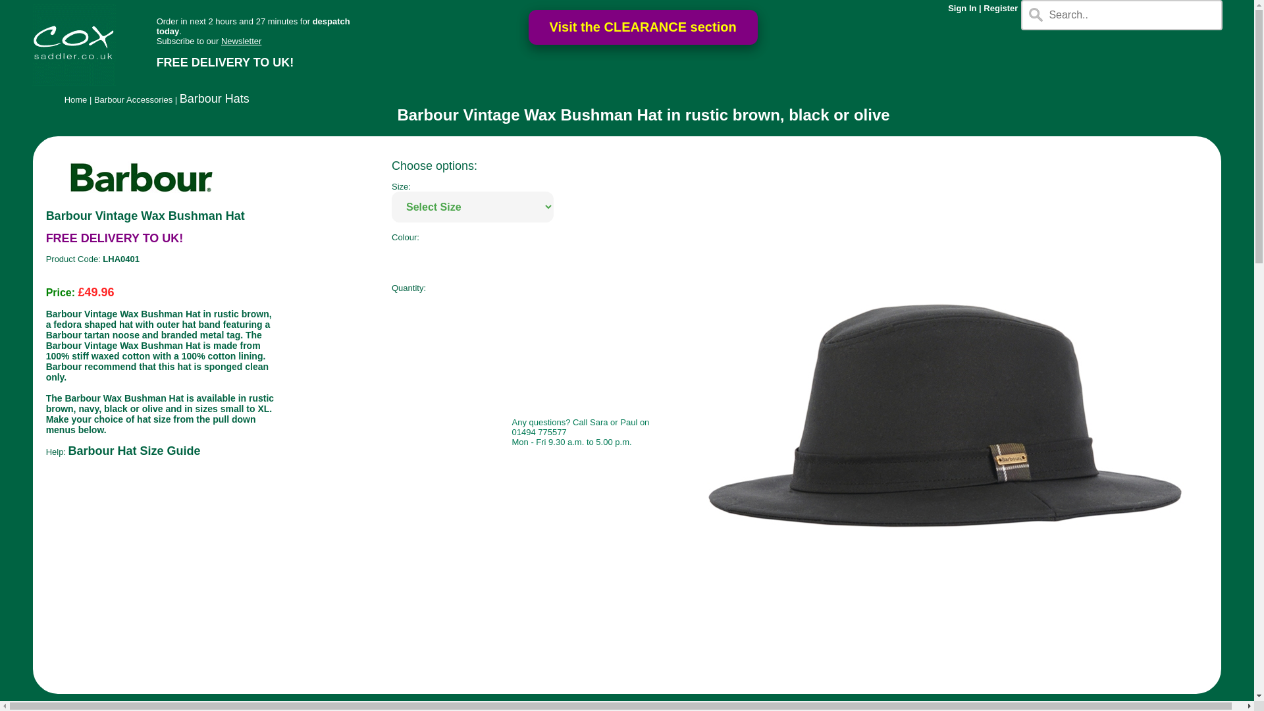 Image resolution: width=1264 pixels, height=711 pixels. What do you see at coordinates (1000, 8) in the screenshot?
I see `Register` at bounding box center [1000, 8].